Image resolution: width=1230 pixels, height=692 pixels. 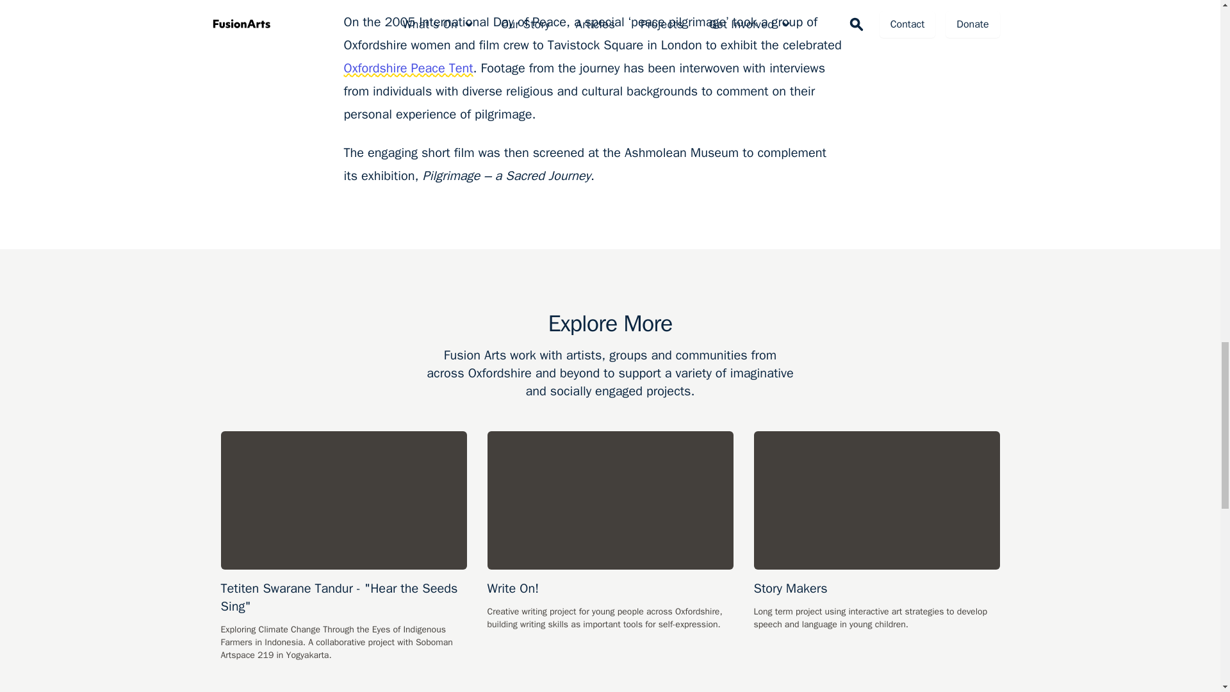 I want to click on Story Makers, so click(x=876, y=531).